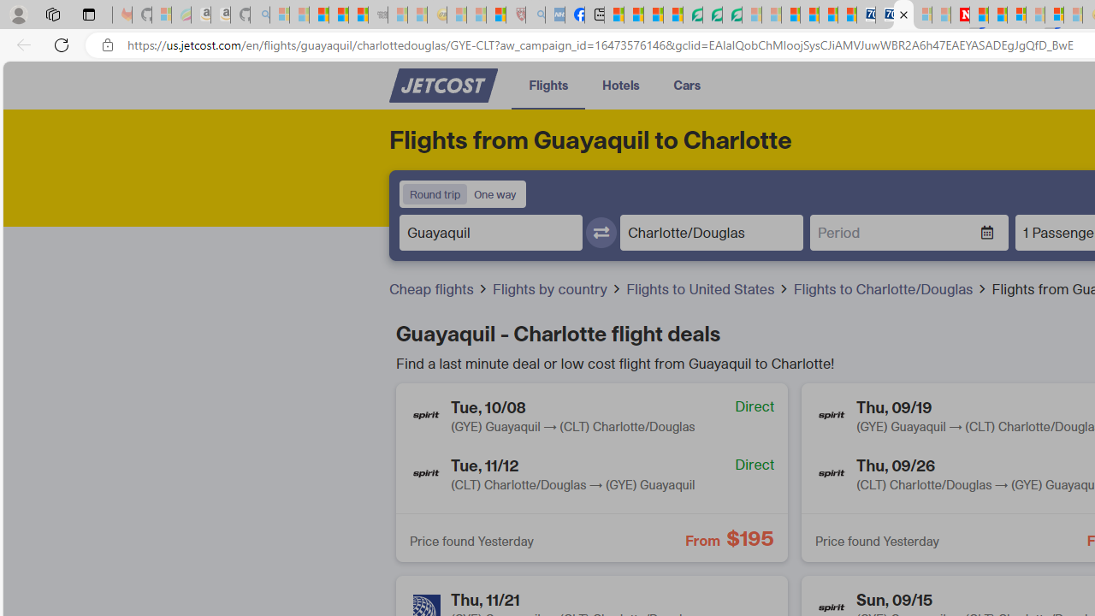  What do you see at coordinates (997, 15) in the screenshot?
I see `14 Common Myths Debunked By Scientific Facts` at bounding box center [997, 15].